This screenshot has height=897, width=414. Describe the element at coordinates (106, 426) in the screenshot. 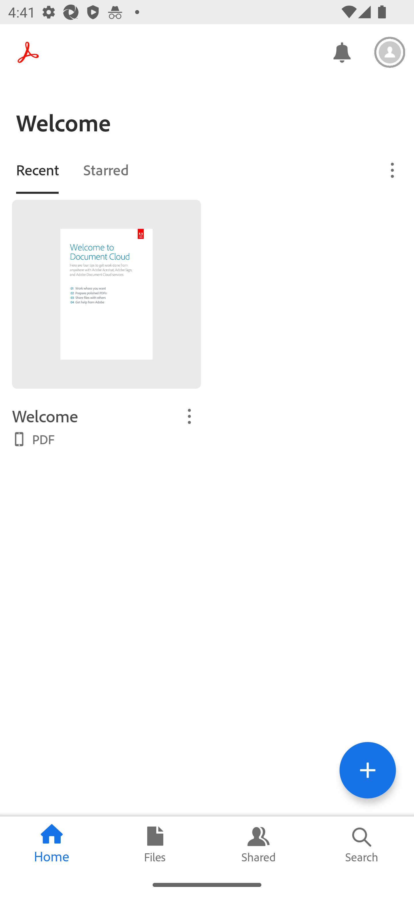

I see `Welcome Stored On This Device PDF Overflow` at that location.